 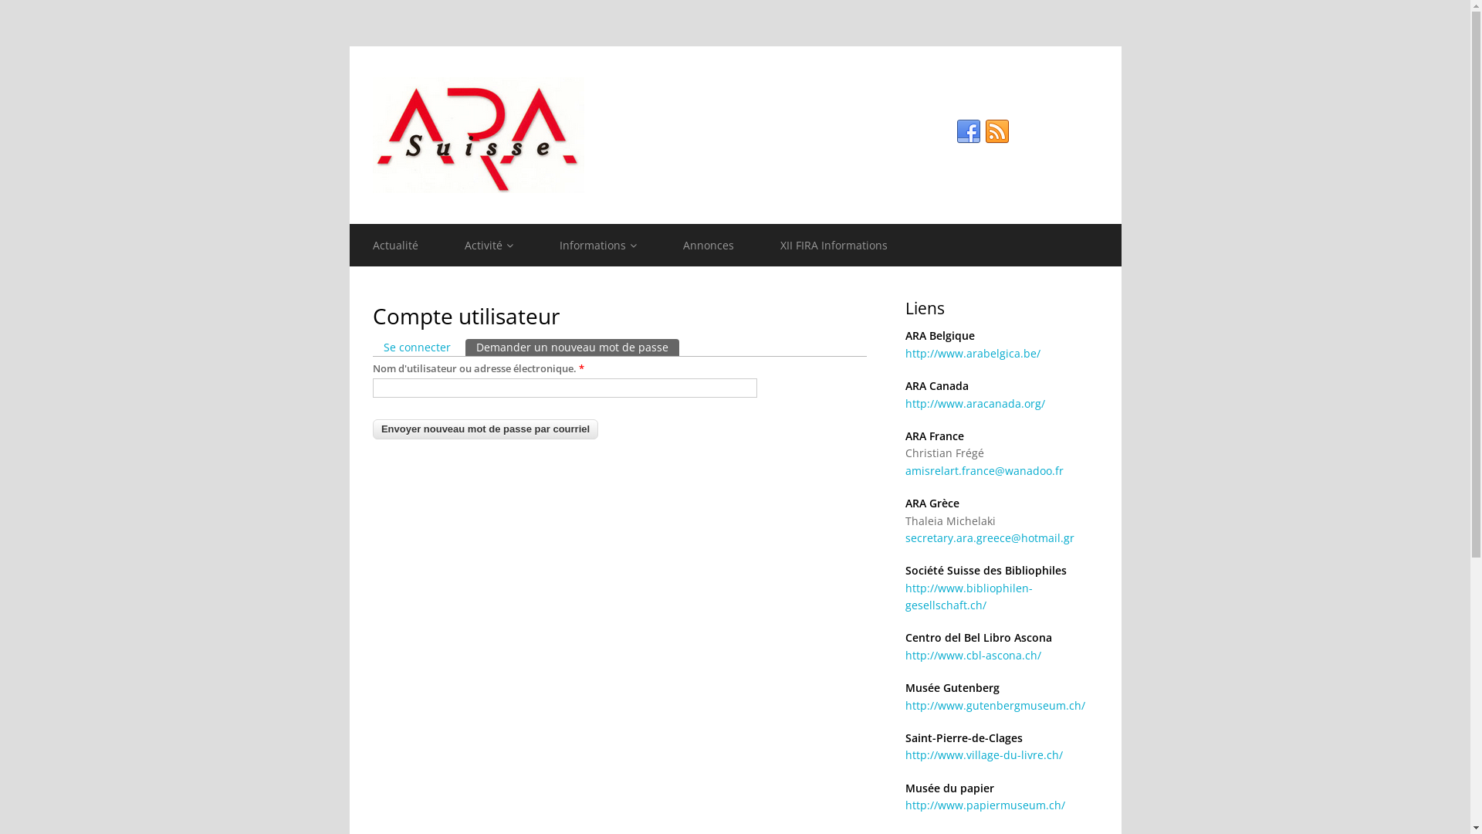 I want to click on secretary.ara.greece@hotmail.gr, so click(x=990, y=537).